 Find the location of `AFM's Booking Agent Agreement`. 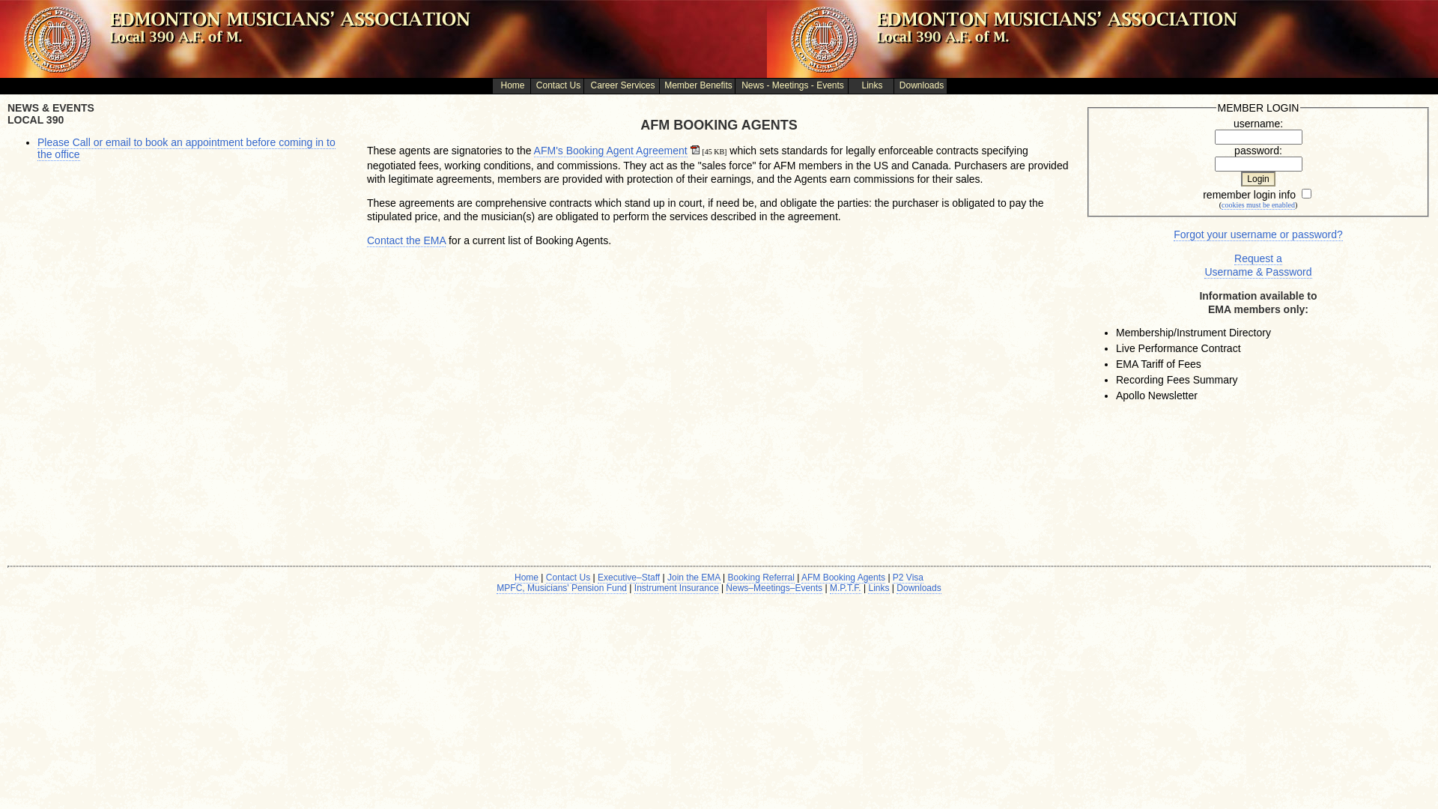

AFM's Booking Agent Agreement is located at coordinates (611, 151).